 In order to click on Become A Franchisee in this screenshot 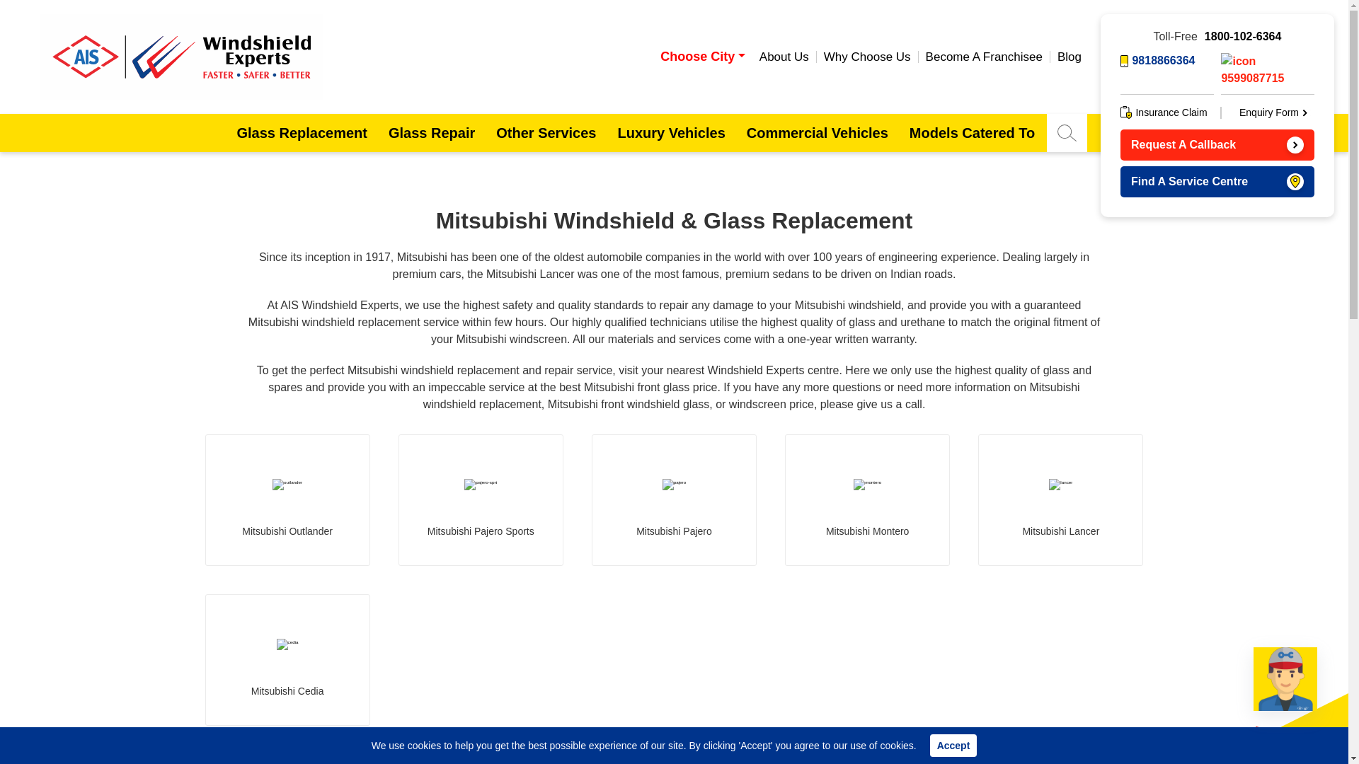, I will do `click(984, 57)`.